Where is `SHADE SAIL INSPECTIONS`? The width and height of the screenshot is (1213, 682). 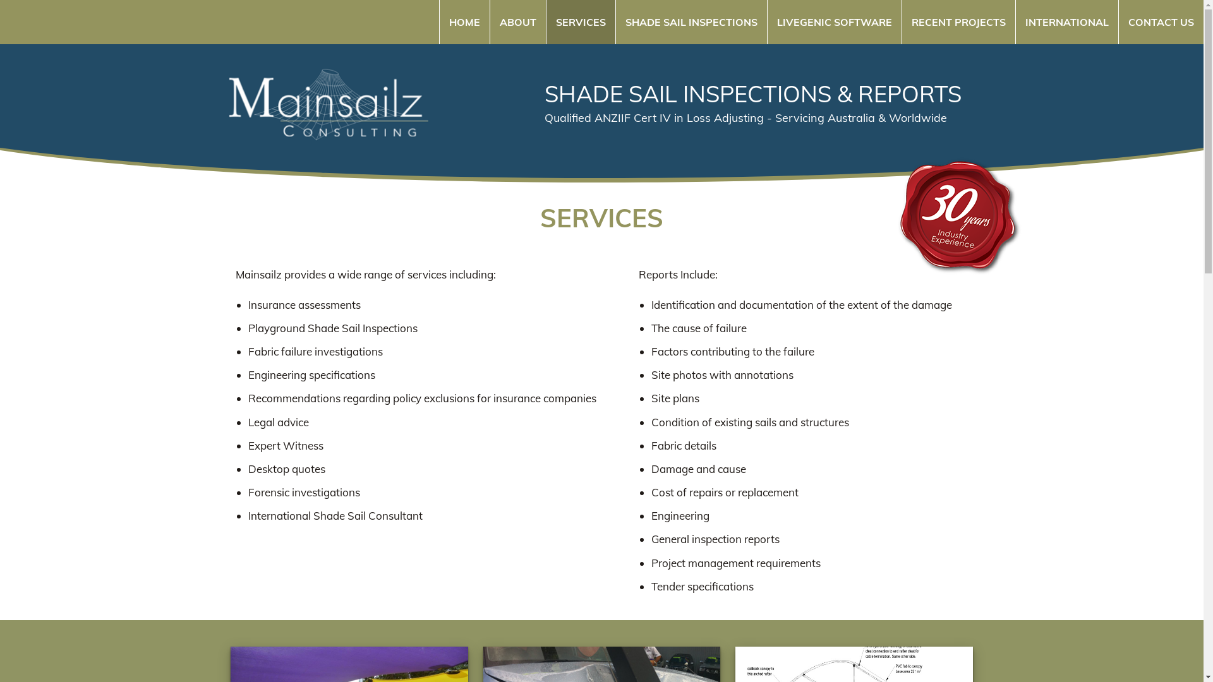 SHADE SAIL INSPECTIONS is located at coordinates (691, 22).